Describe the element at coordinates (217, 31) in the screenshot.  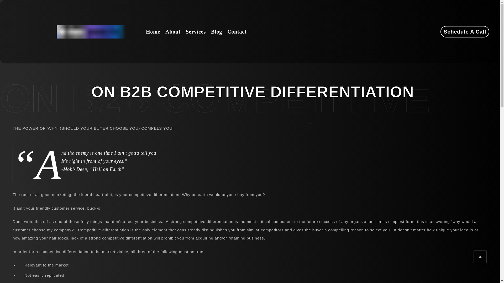
I see `Blog` at that location.